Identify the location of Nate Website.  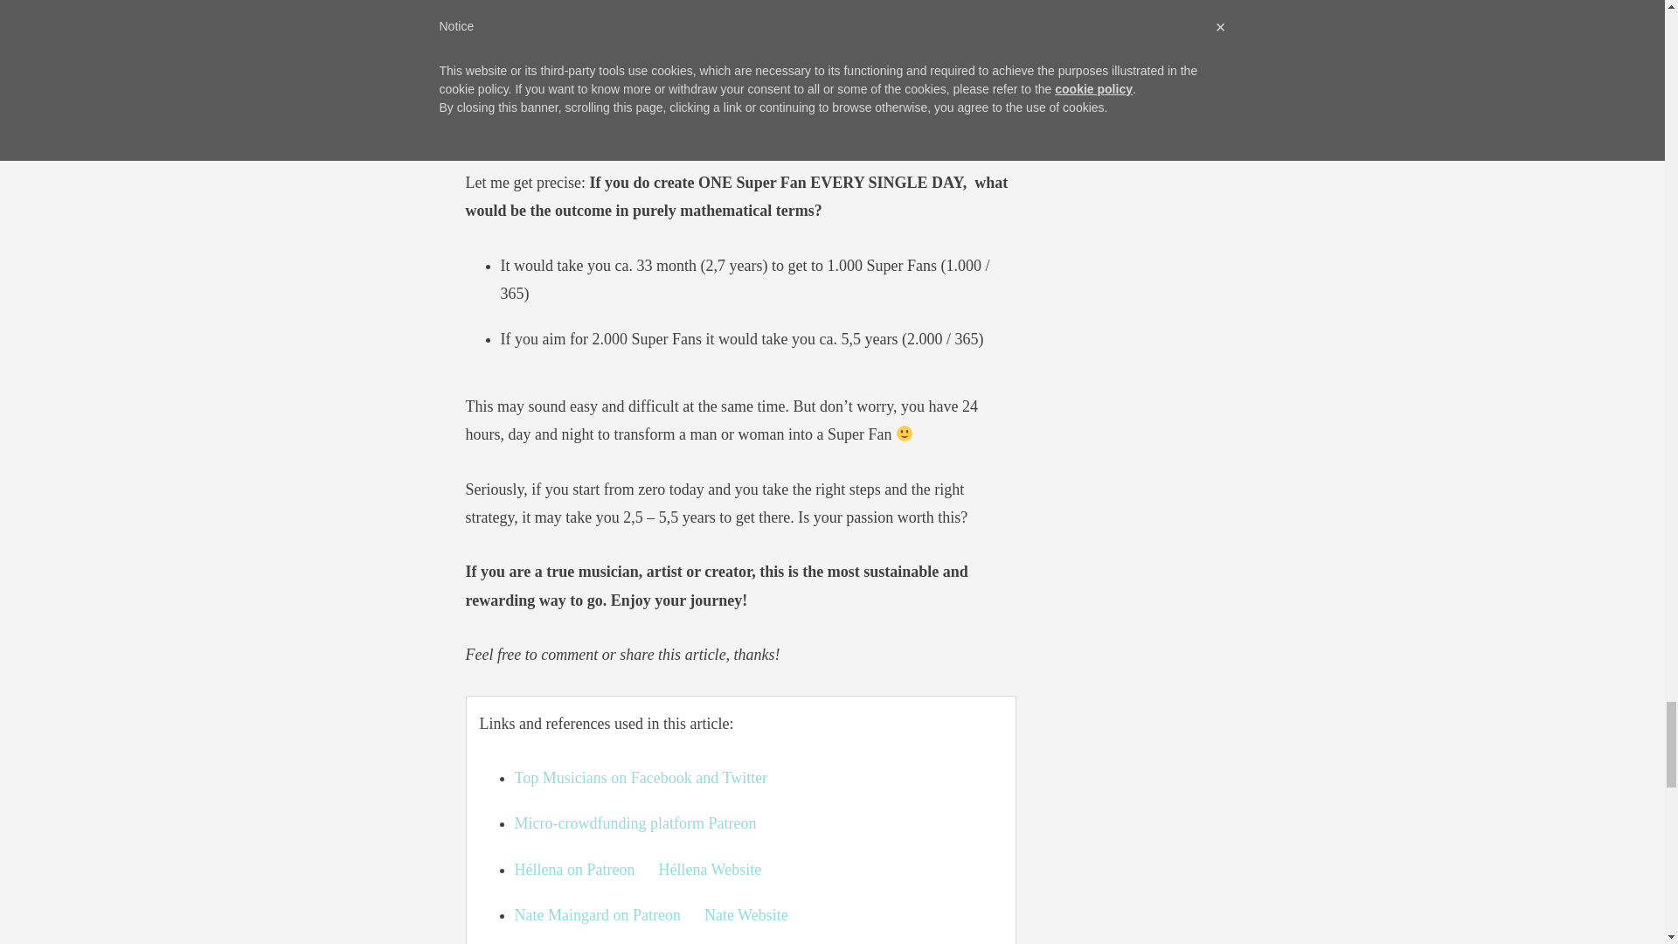
(746, 914).